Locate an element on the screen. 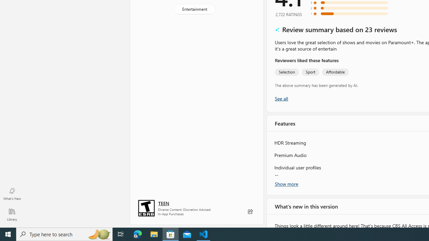 The width and height of the screenshot is (429, 241). Show more is located at coordinates (286, 184).